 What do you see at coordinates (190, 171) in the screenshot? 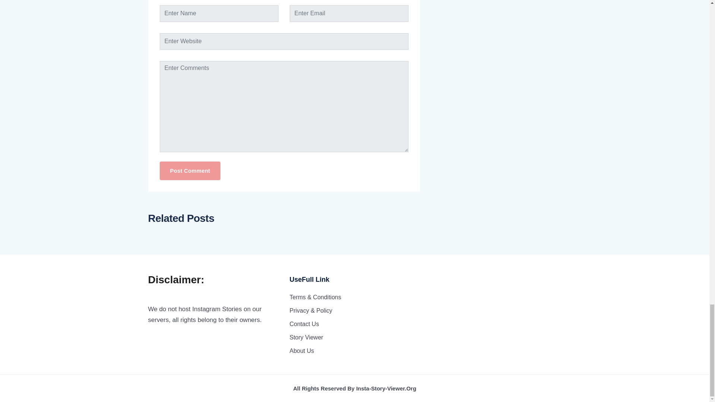
I see `Post Comment` at bounding box center [190, 171].